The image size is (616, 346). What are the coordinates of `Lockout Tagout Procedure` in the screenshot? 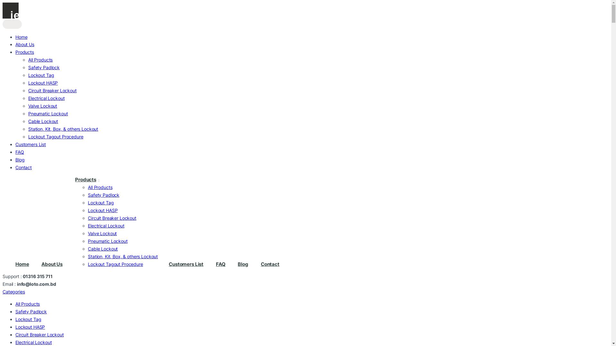 It's located at (116, 264).